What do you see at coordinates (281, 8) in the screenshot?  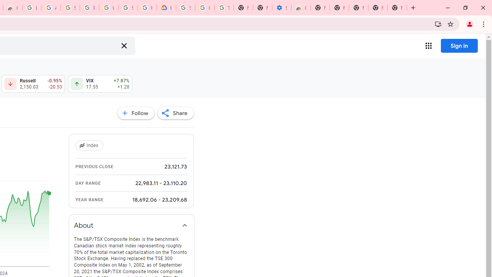 I see `Settings - Accessibility` at bounding box center [281, 8].